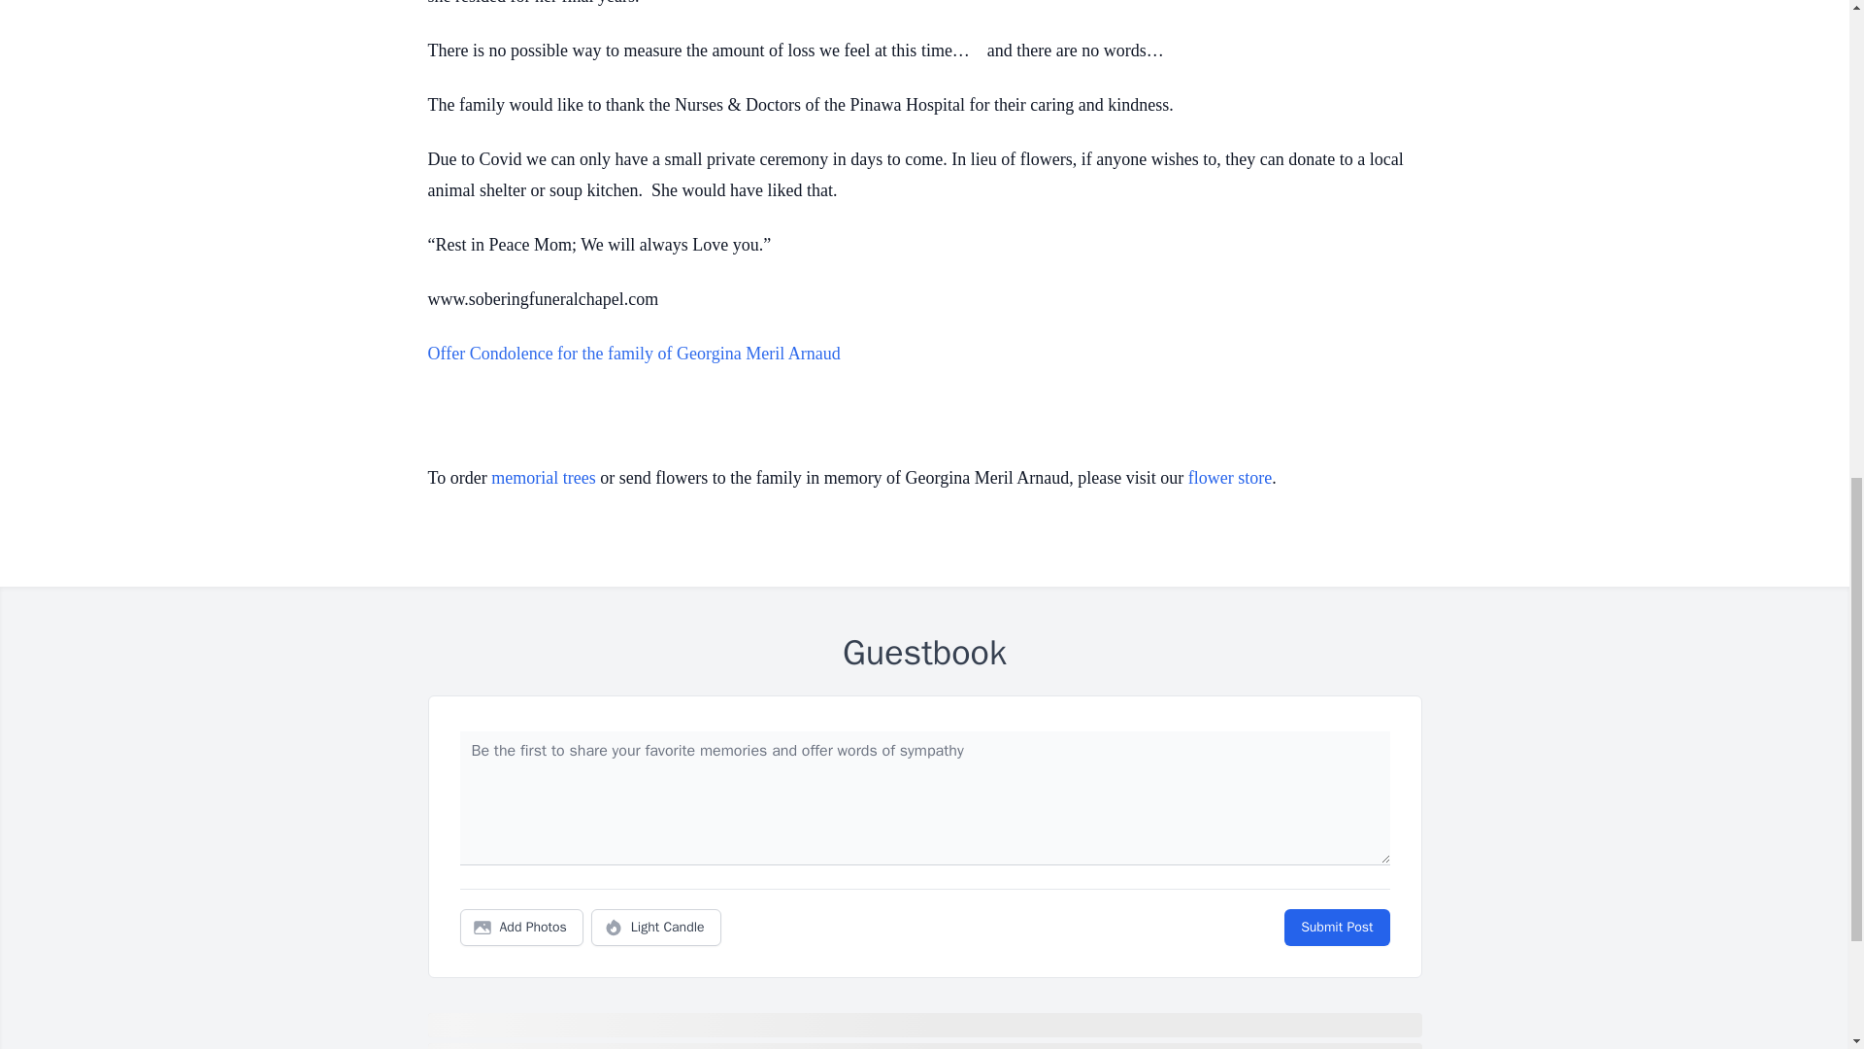 The image size is (1864, 1049). I want to click on memorial trees, so click(543, 478).